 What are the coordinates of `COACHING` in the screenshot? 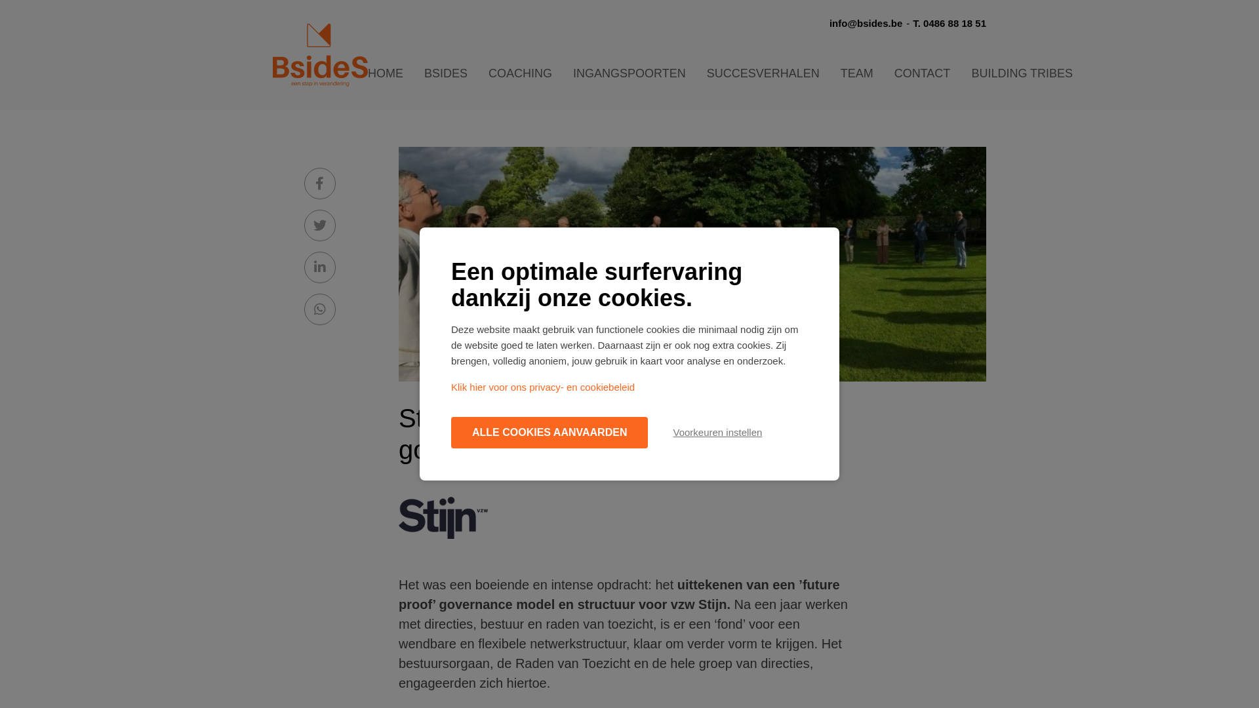 It's located at (521, 73).